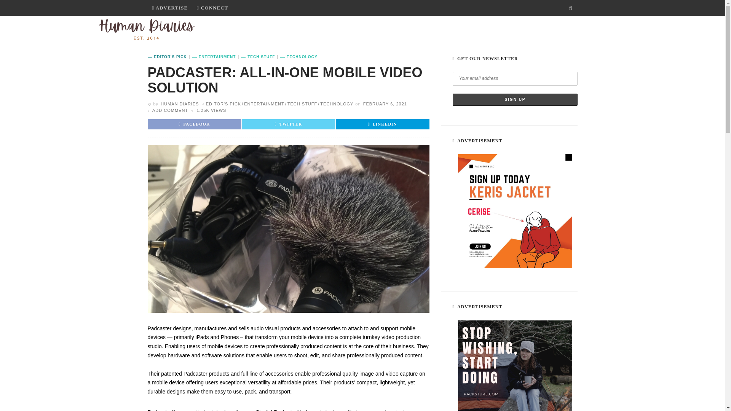  Describe the element at coordinates (146, 29) in the screenshot. I see `Human Diaries` at that location.